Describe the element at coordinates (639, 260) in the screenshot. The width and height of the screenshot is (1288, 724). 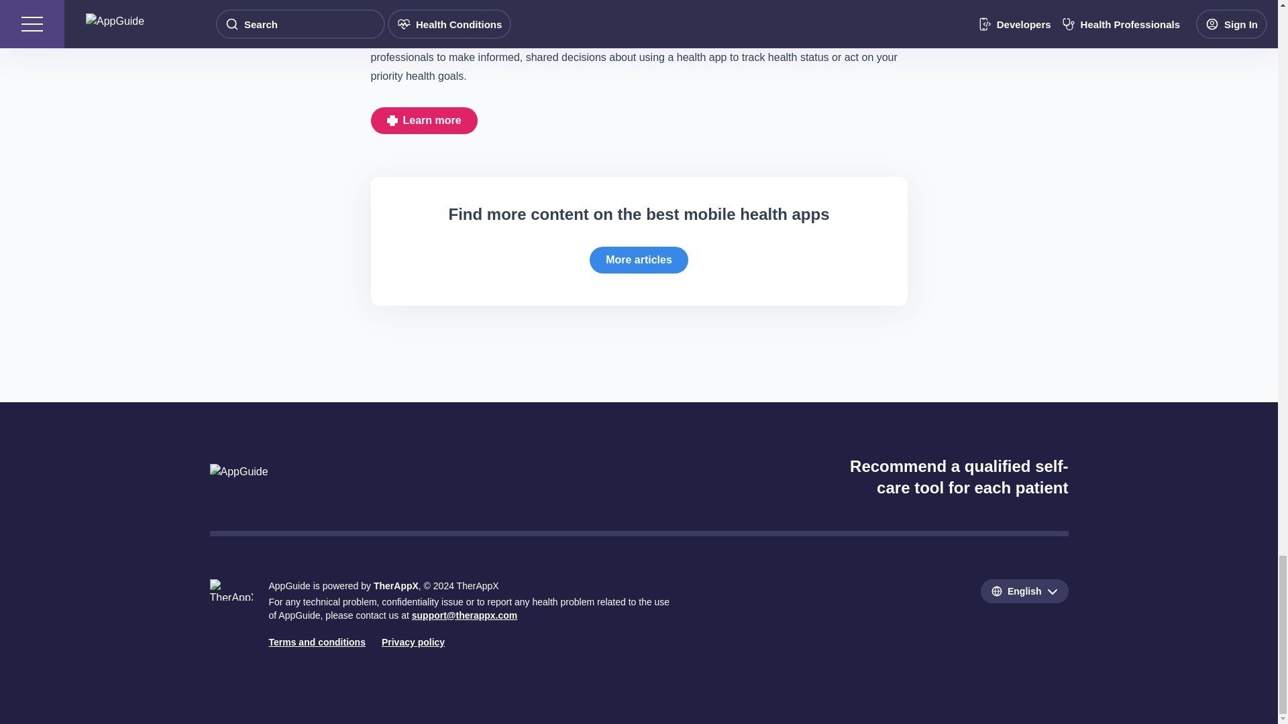
I see `More articles` at that location.